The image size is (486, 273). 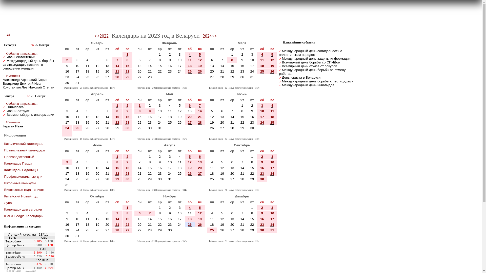 I want to click on 8, so click(x=252, y=213).